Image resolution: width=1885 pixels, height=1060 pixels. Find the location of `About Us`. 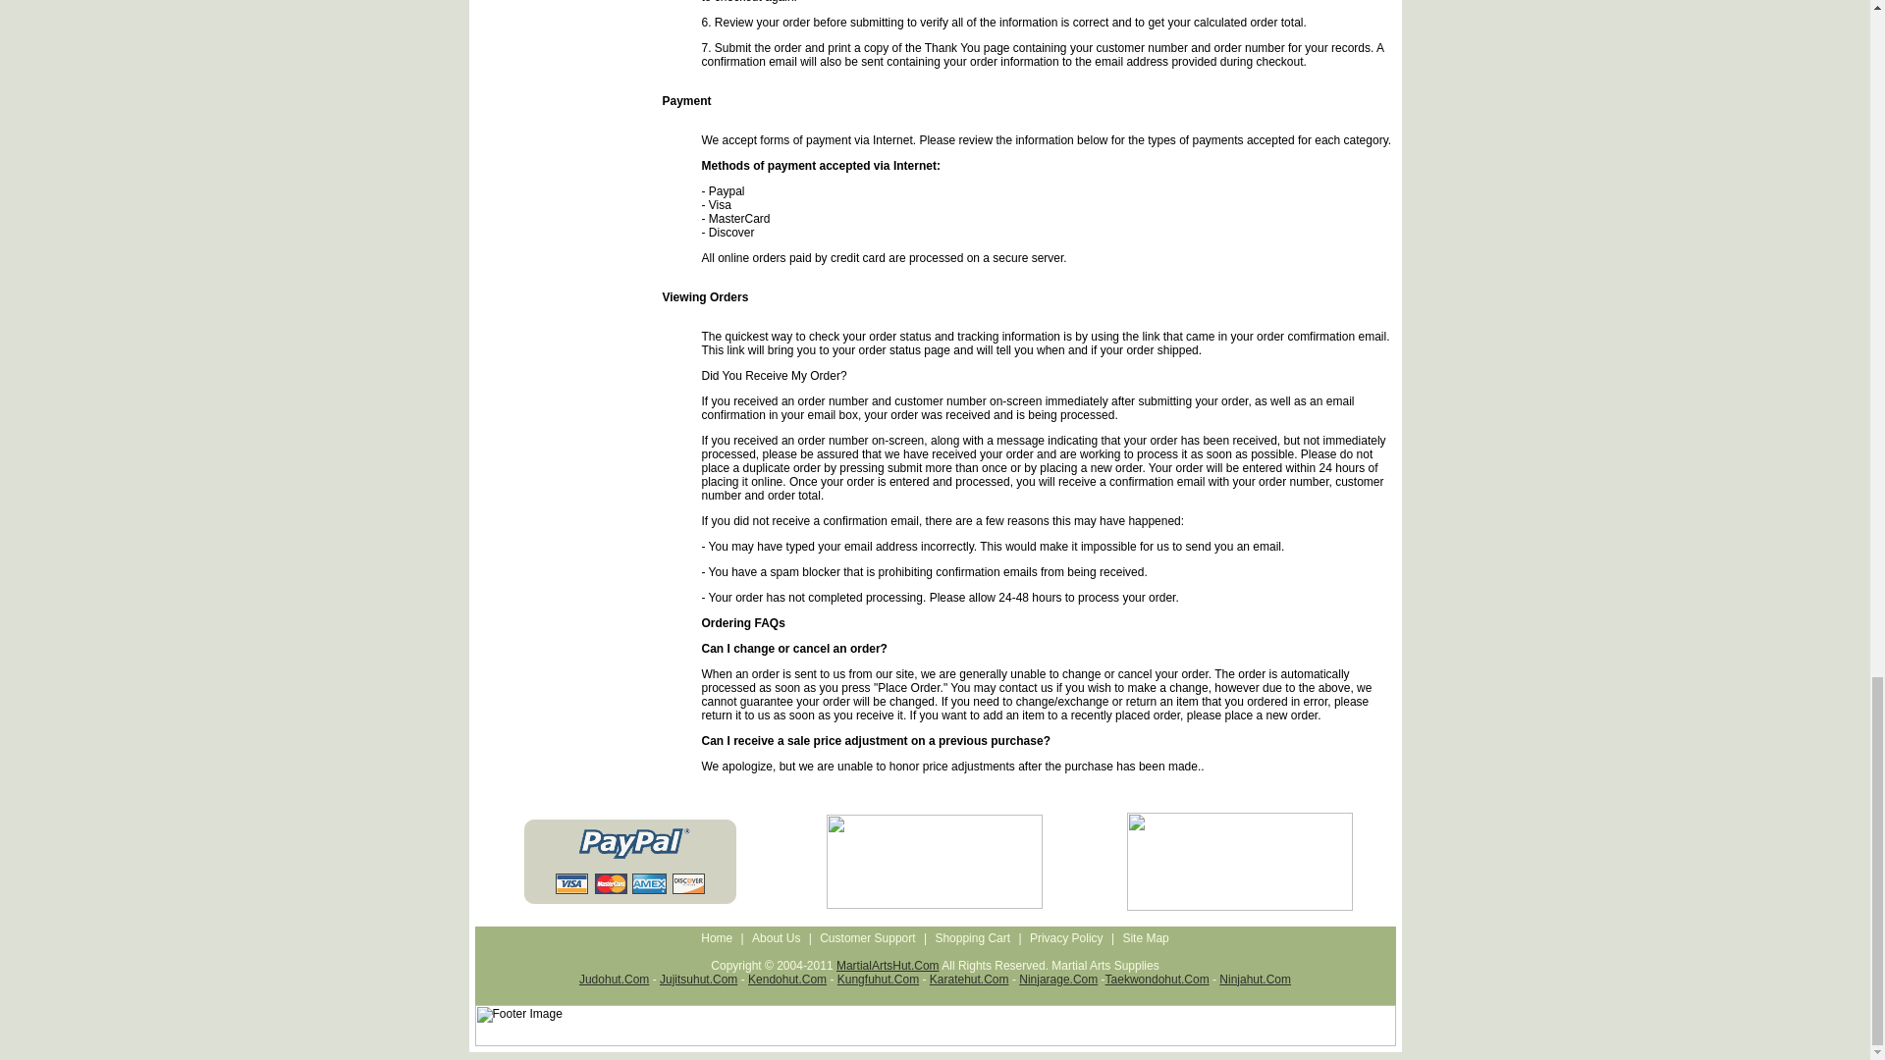

About Us is located at coordinates (776, 937).